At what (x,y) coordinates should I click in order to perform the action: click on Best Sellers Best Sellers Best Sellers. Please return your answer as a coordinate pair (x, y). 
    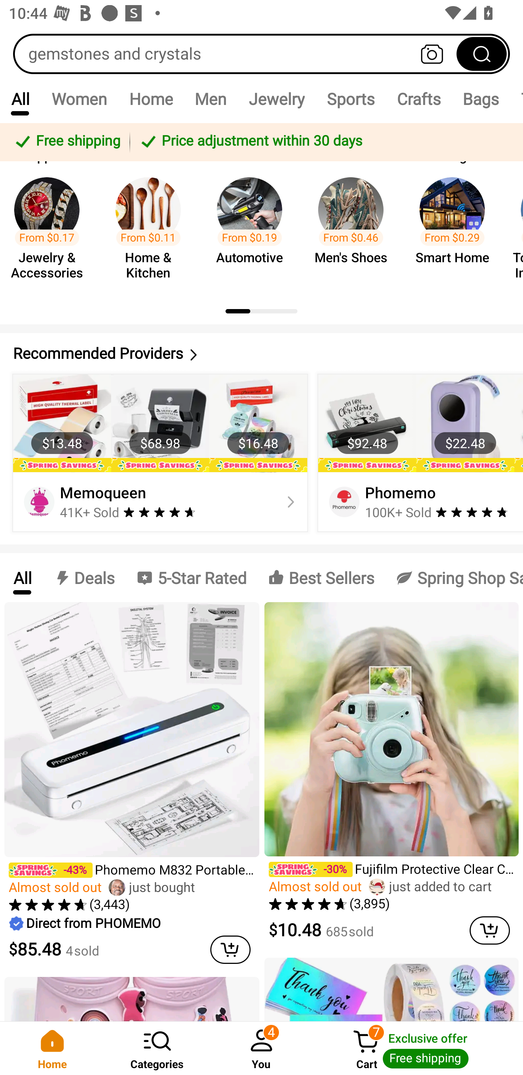
    Looking at the image, I should click on (321, 577).